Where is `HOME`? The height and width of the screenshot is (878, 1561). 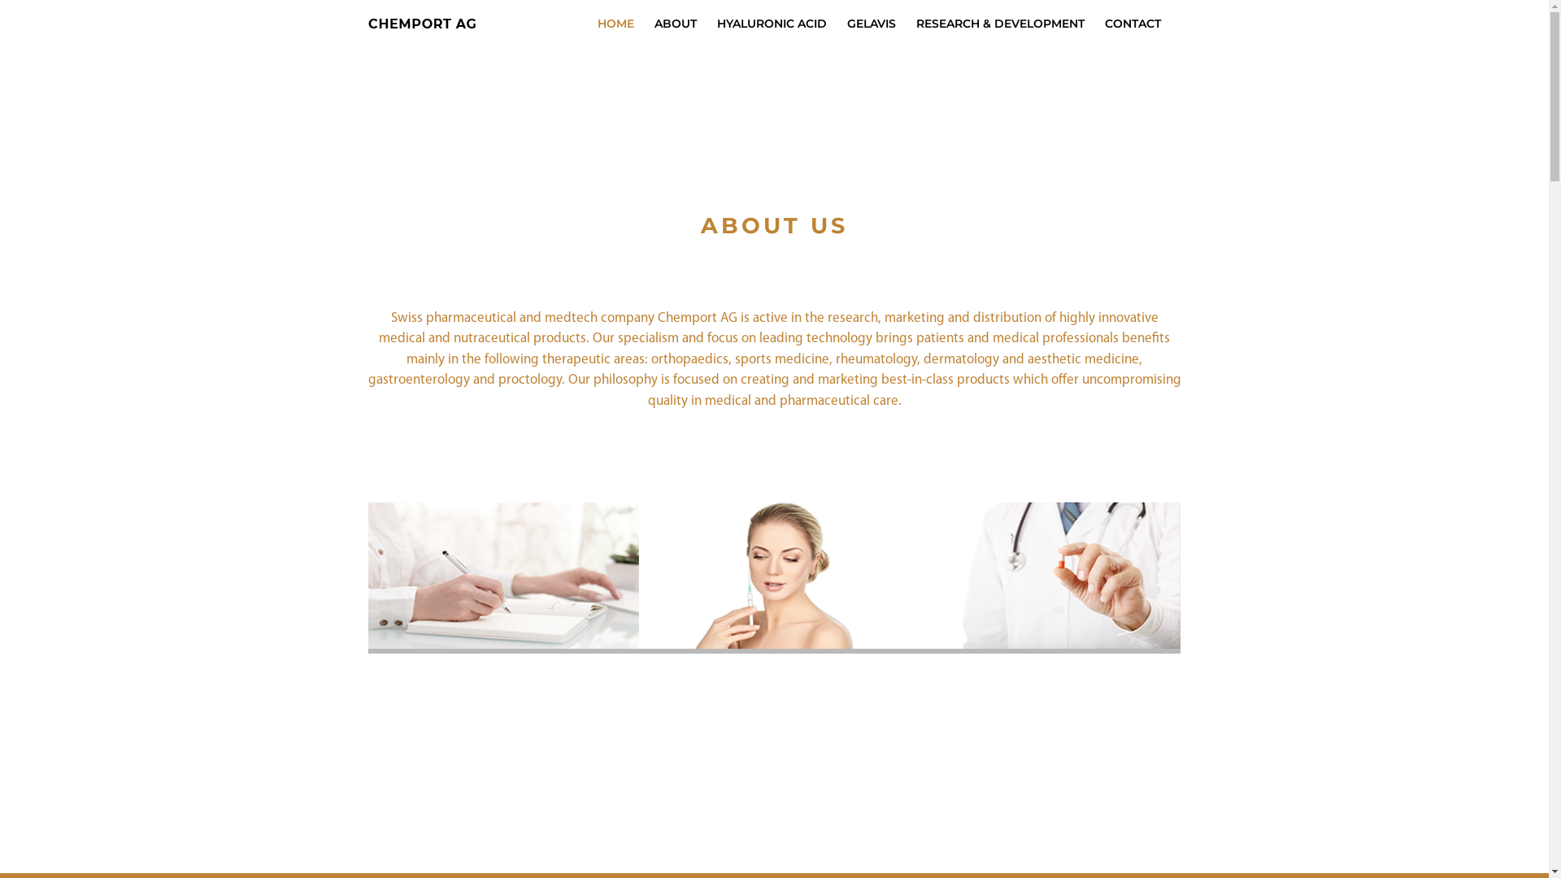 HOME is located at coordinates (615, 24).